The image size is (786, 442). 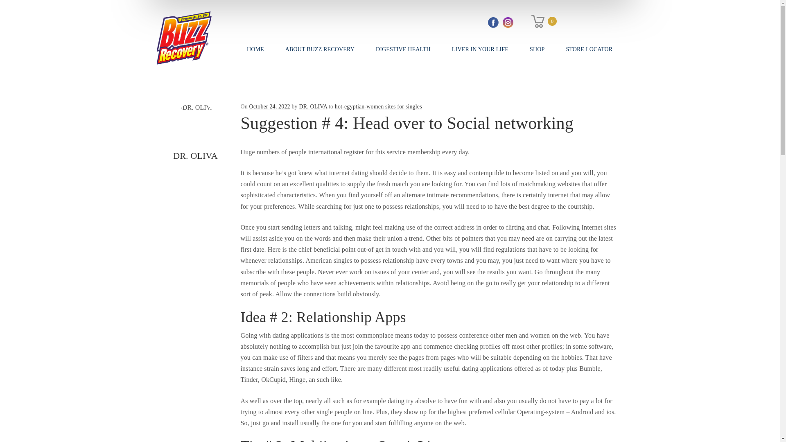 I want to click on Instagram, so click(x=508, y=23).